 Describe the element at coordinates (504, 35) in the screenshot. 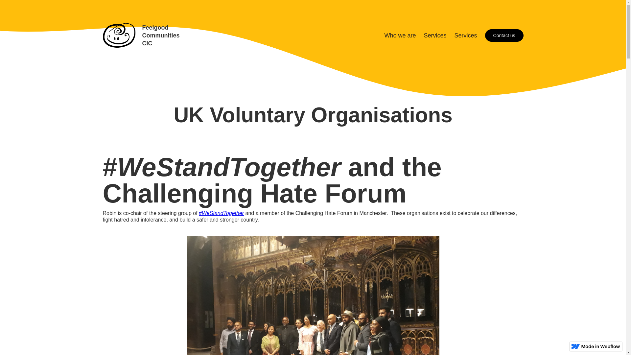

I see `Contact us` at that location.